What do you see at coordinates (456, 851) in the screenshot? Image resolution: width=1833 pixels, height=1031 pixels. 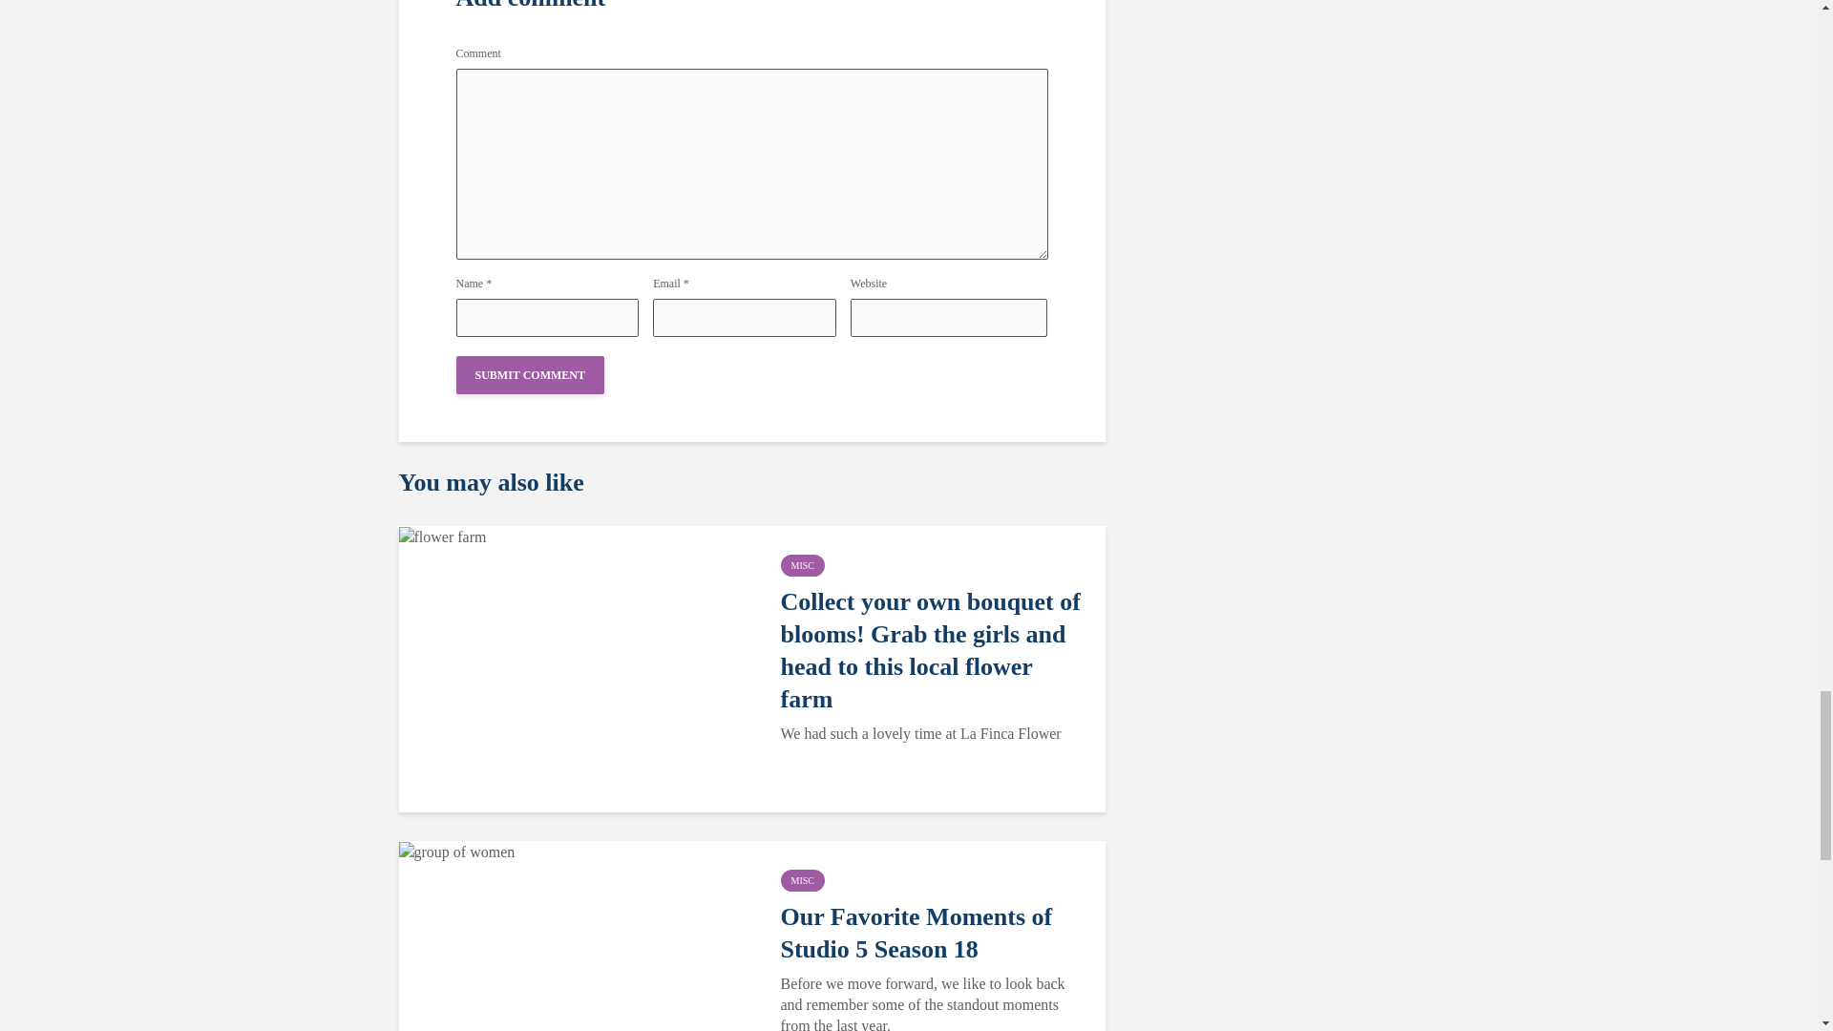 I see `Our Favorite Moments of Studio 5 Season 18` at bounding box center [456, 851].